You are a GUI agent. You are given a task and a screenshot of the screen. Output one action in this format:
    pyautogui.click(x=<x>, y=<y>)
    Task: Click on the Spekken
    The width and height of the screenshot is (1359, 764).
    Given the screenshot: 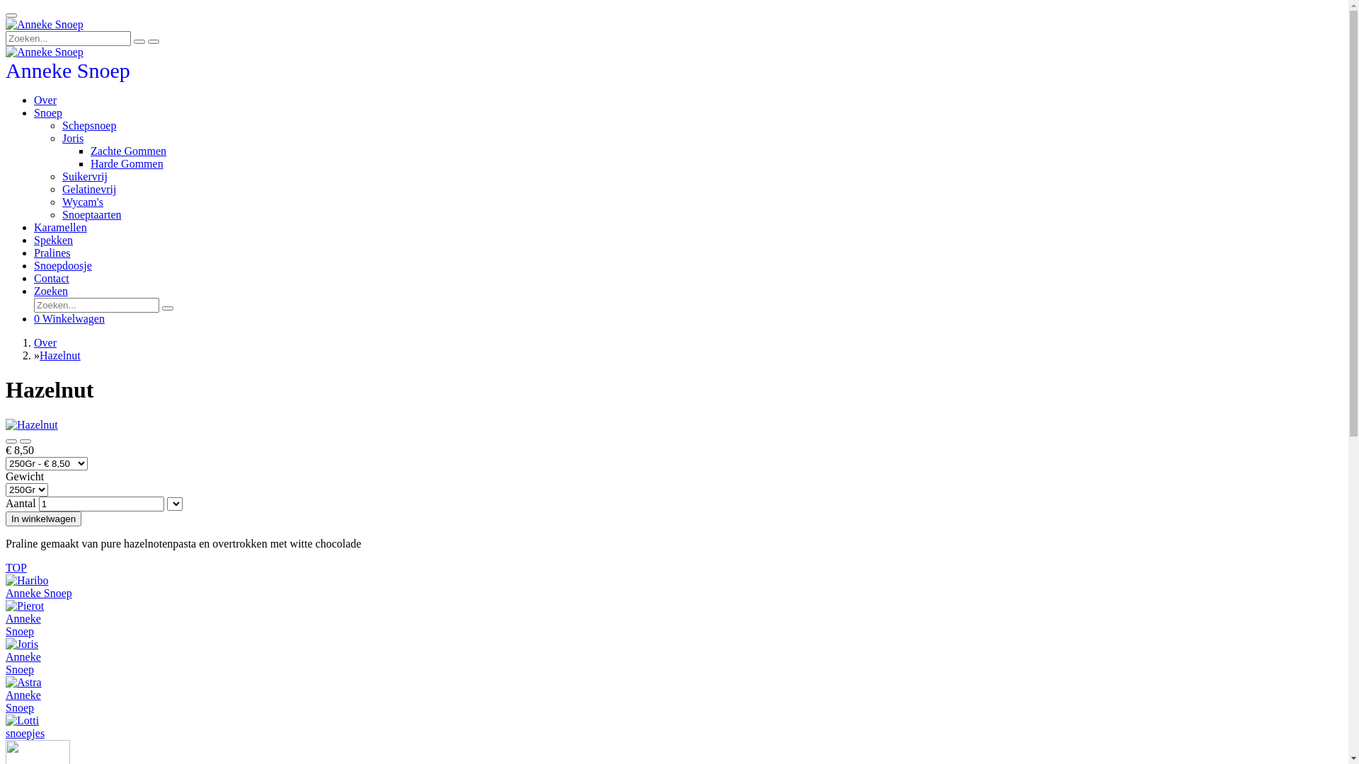 What is the action you would take?
    pyautogui.click(x=54, y=241)
    